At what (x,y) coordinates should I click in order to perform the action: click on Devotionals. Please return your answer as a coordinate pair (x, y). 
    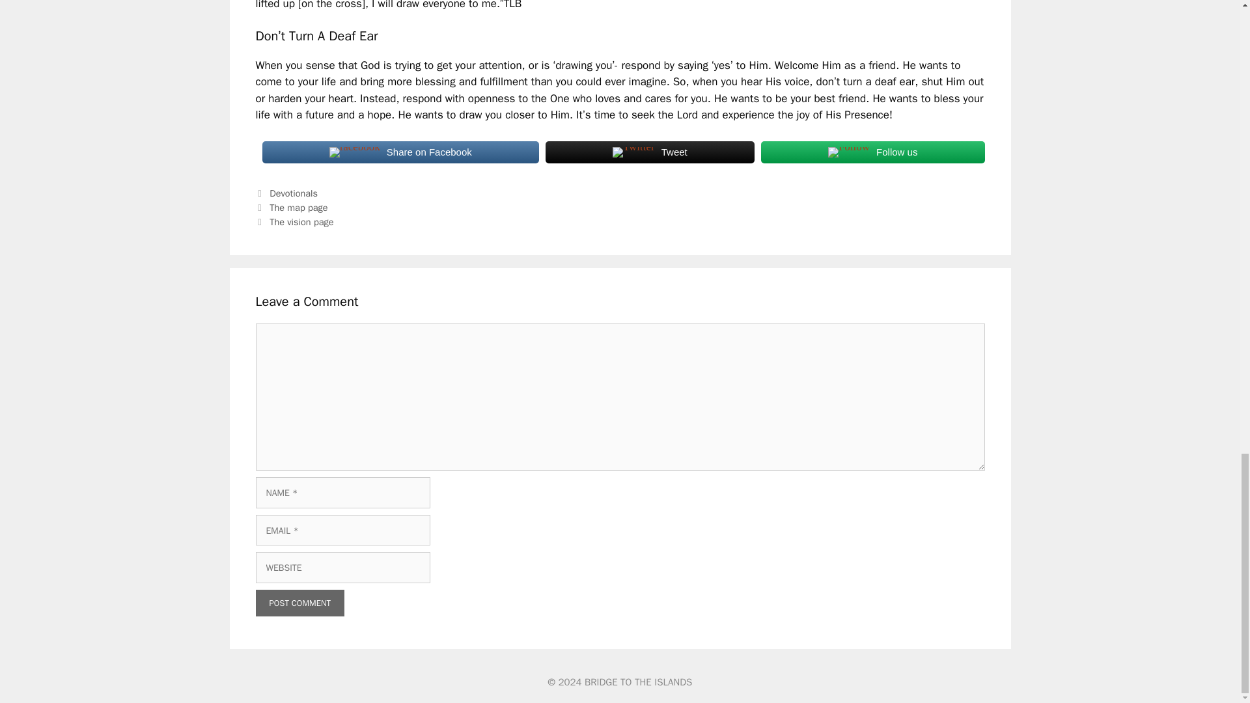
    Looking at the image, I should click on (293, 193).